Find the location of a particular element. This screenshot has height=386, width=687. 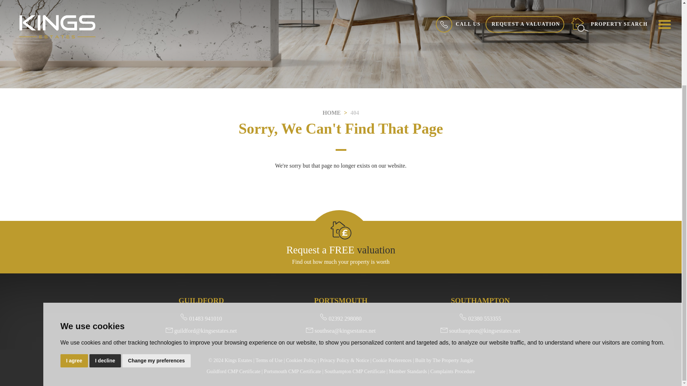

Change my preferences is located at coordinates (156, 256).